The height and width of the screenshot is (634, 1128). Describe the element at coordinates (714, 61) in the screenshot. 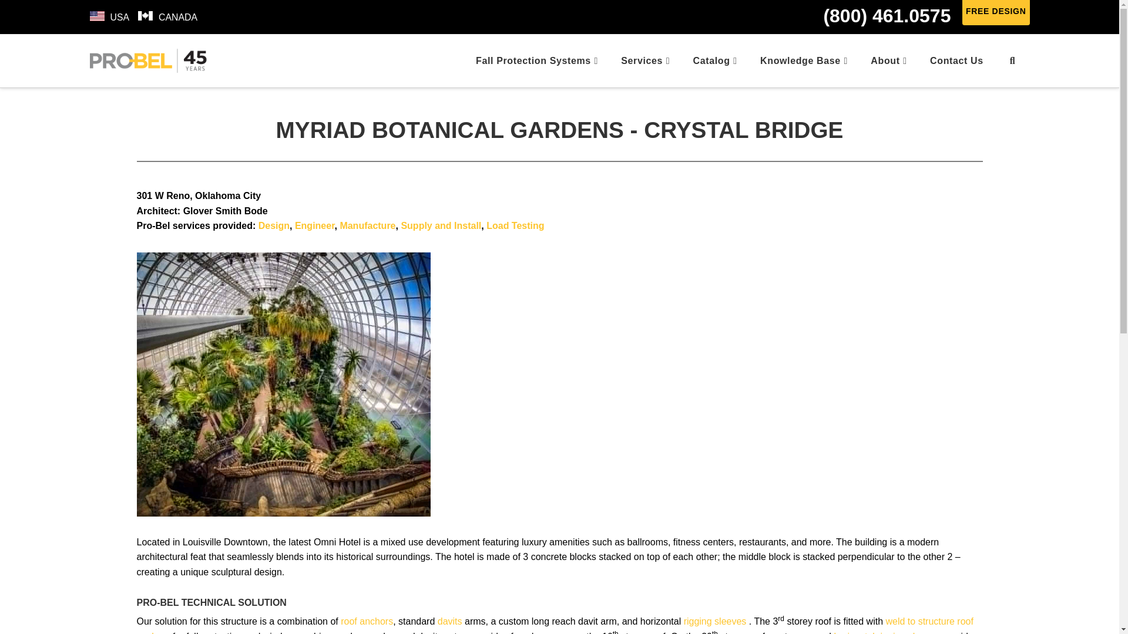

I see `Catalog` at that location.